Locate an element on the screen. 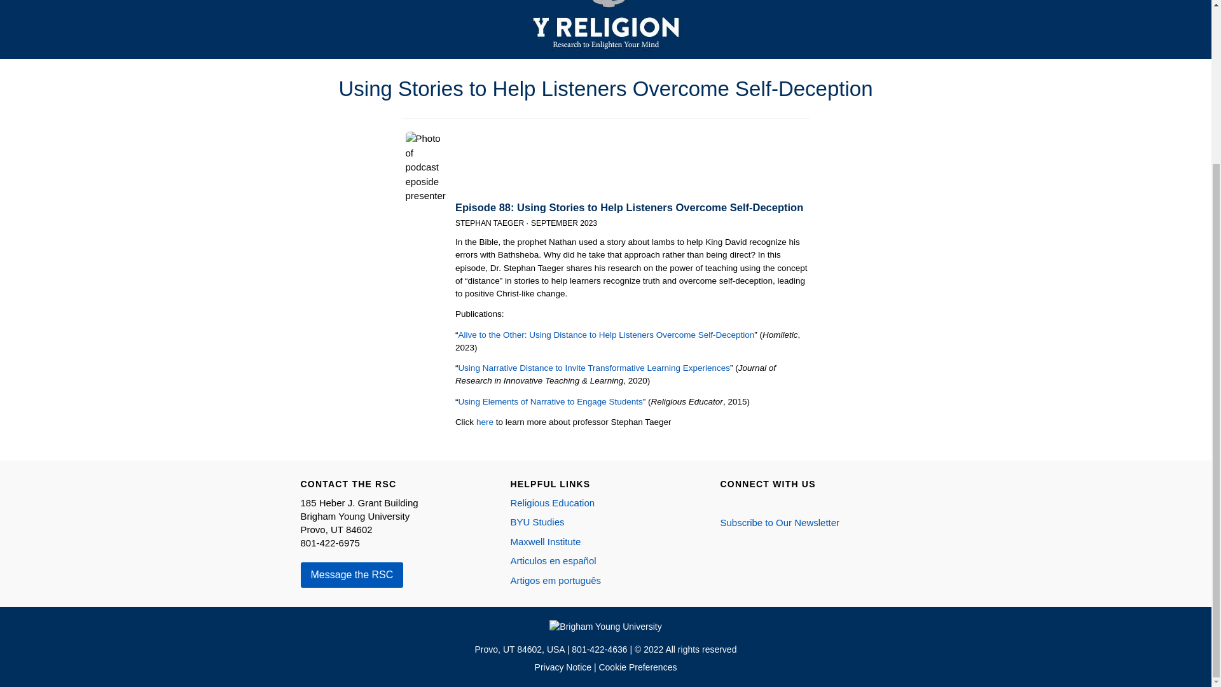 This screenshot has height=687, width=1221. Cookie Preferences is located at coordinates (637, 667).